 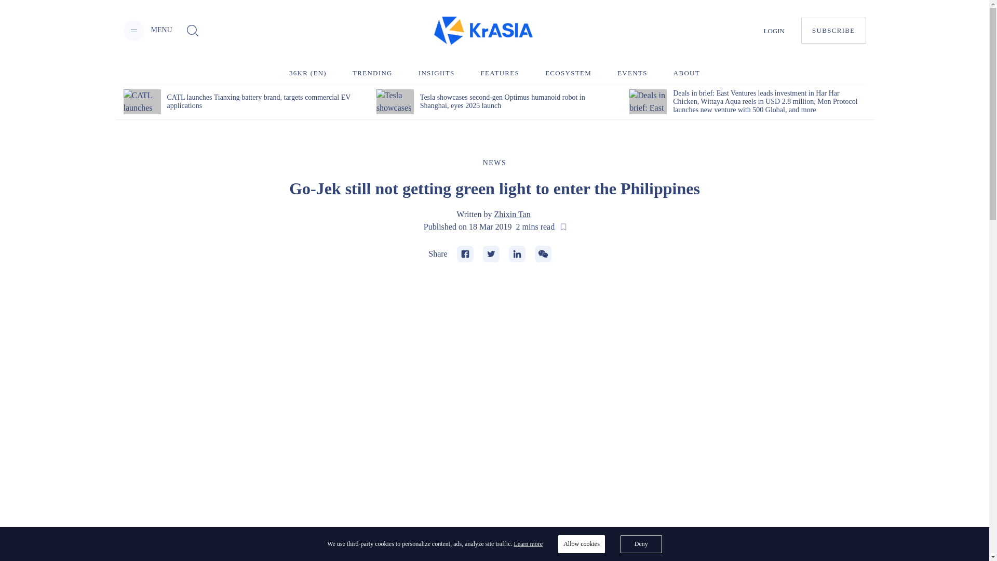 What do you see at coordinates (483, 31) in the screenshot?
I see `KrASIA Homepage` at bounding box center [483, 31].